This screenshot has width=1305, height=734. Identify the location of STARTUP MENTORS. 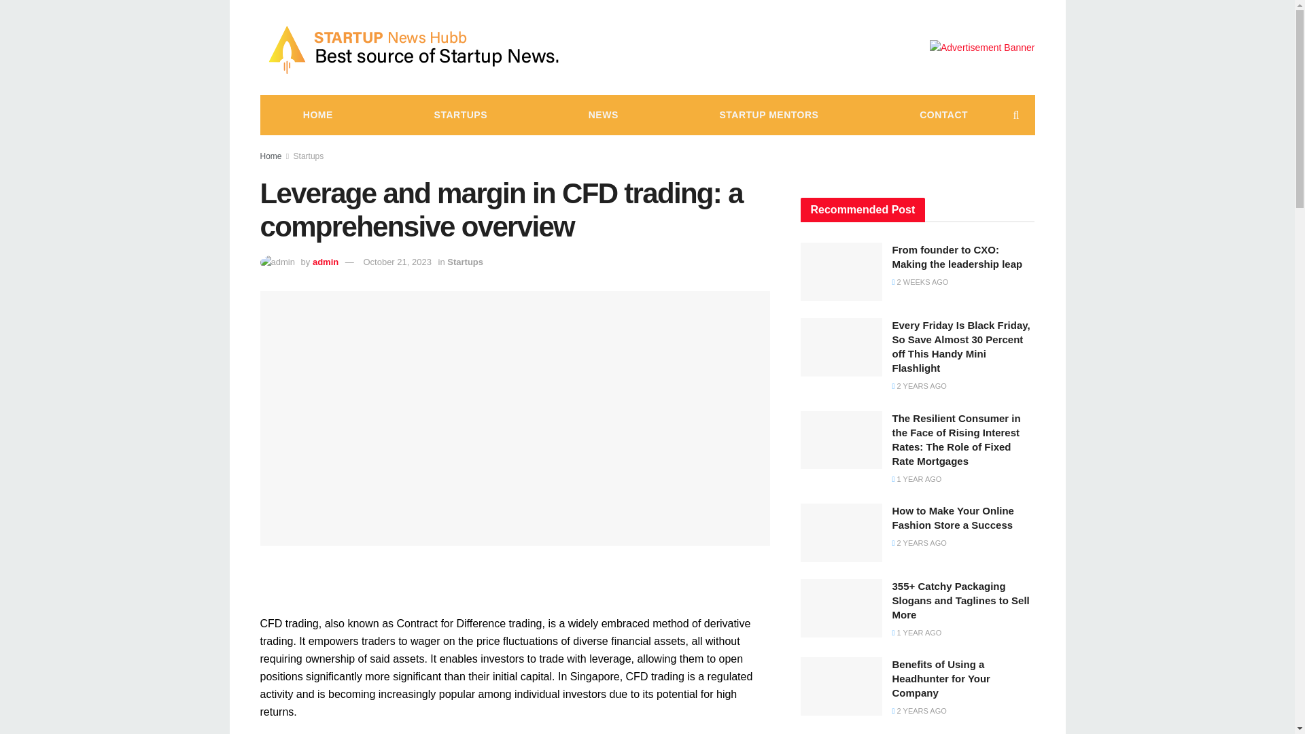
(768, 114).